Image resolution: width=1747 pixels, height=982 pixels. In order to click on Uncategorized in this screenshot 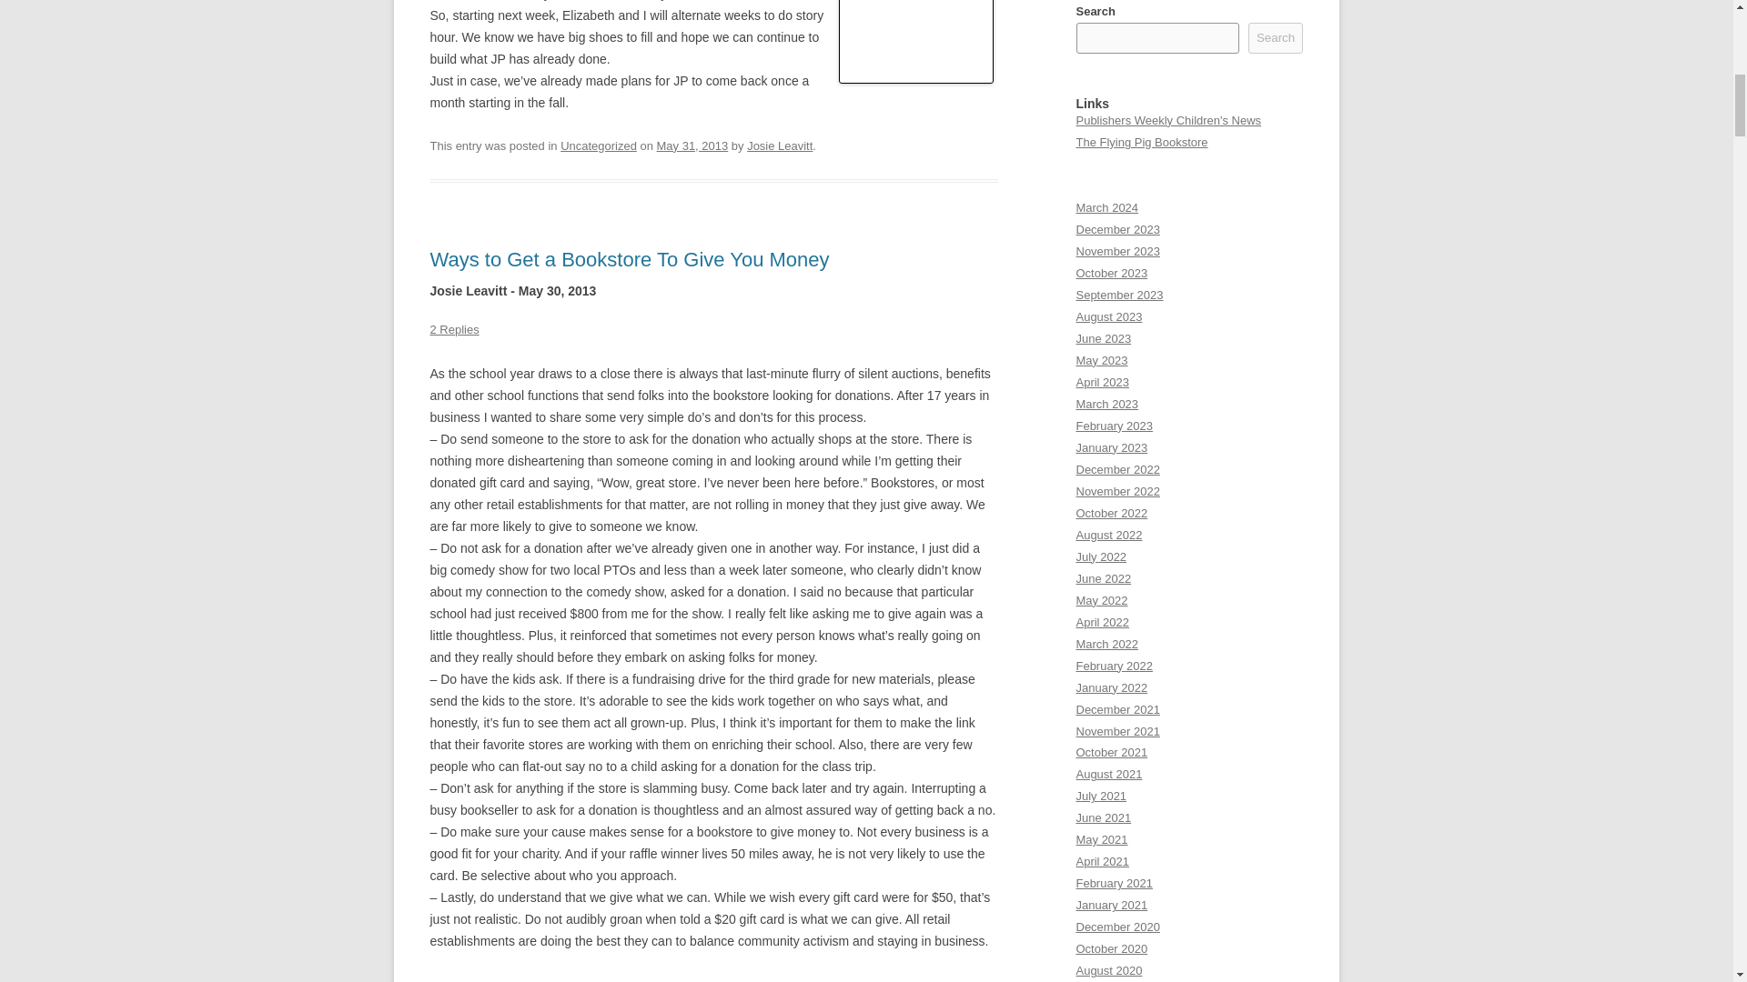, I will do `click(599, 145)`.